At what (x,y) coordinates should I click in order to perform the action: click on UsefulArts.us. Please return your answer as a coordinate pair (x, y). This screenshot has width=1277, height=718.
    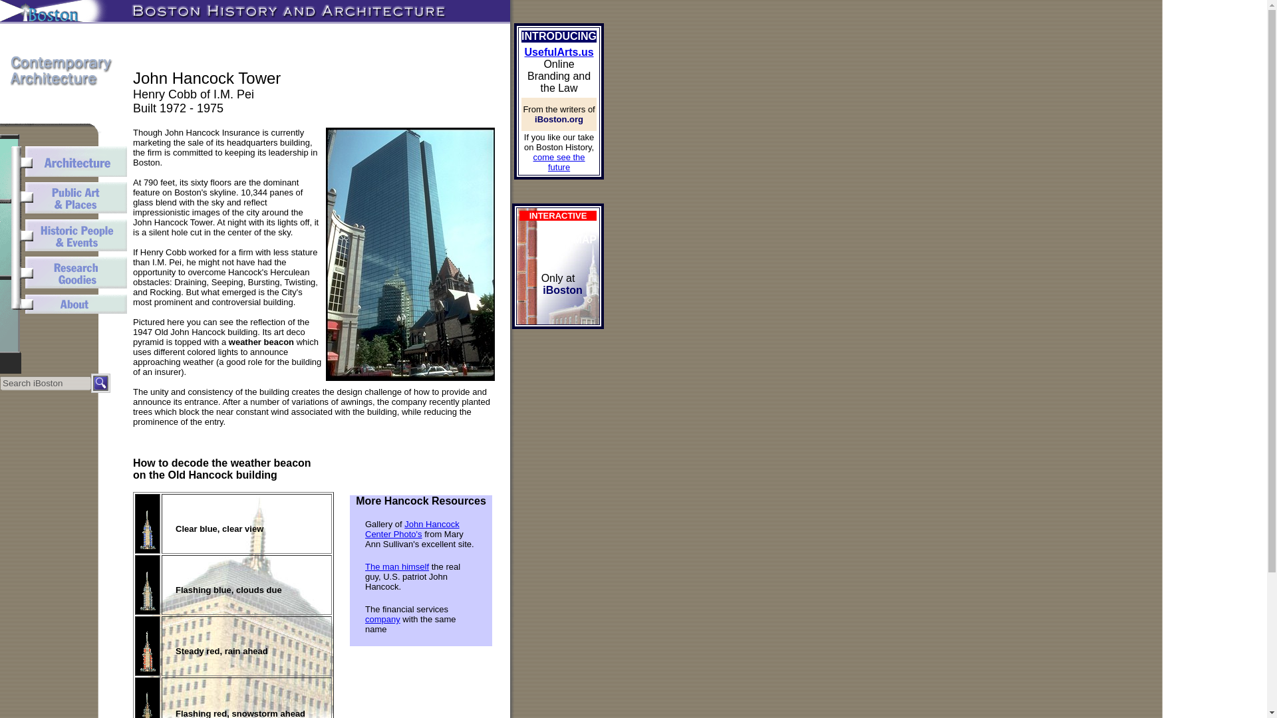
    Looking at the image, I should click on (559, 52).